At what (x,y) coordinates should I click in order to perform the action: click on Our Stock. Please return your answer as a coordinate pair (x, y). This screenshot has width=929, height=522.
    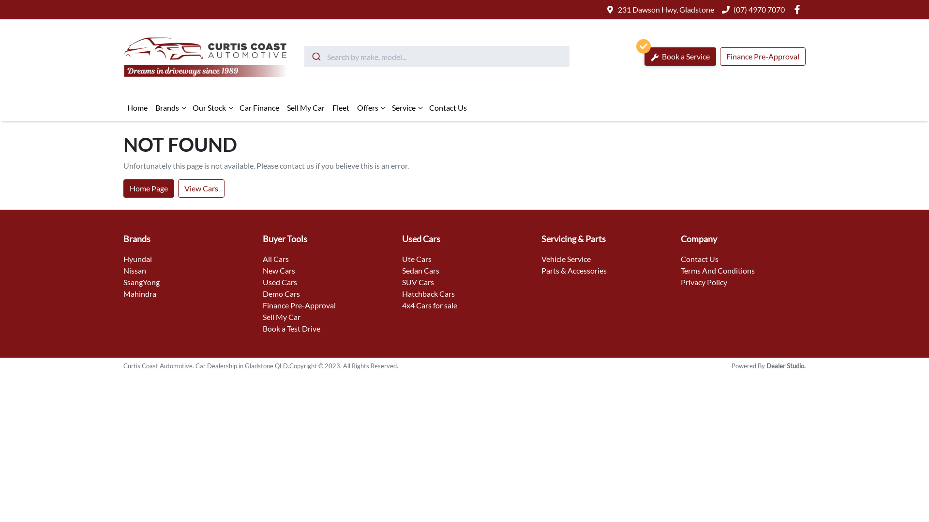
    Looking at the image, I should click on (212, 108).